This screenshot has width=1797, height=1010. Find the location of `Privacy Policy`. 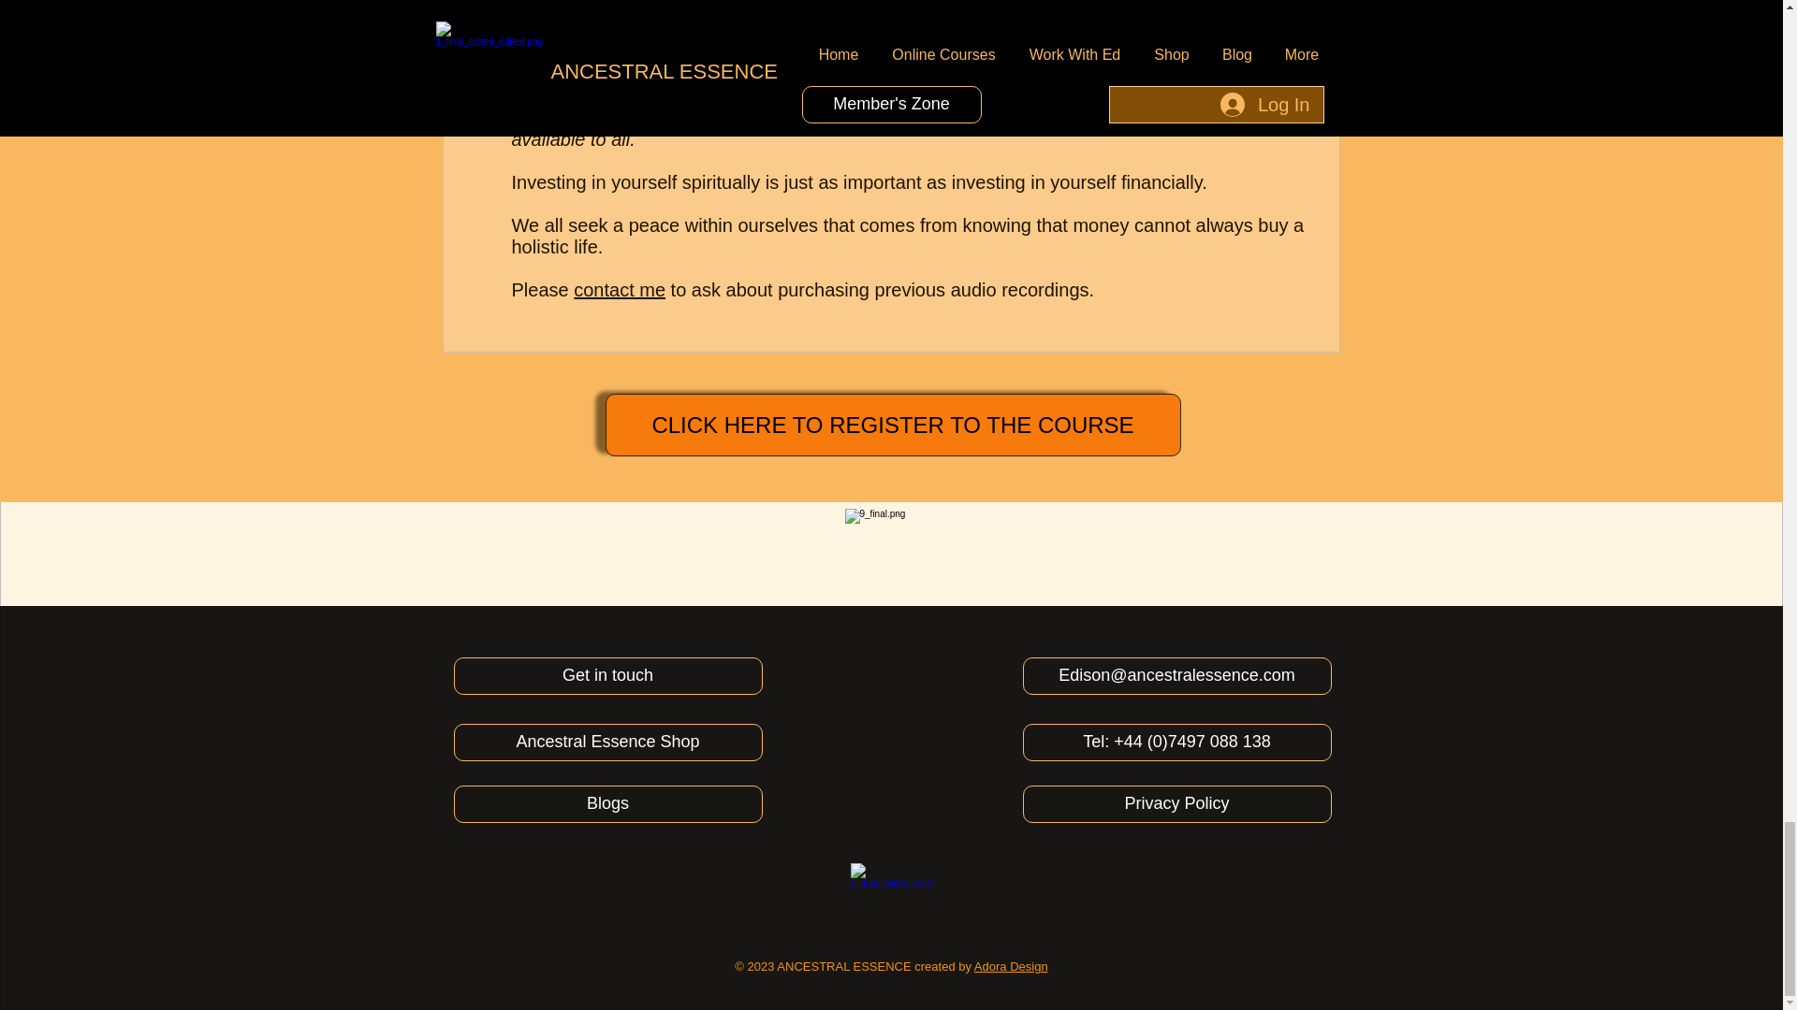

Privacy Policy is located at coordinates (1176, 804).